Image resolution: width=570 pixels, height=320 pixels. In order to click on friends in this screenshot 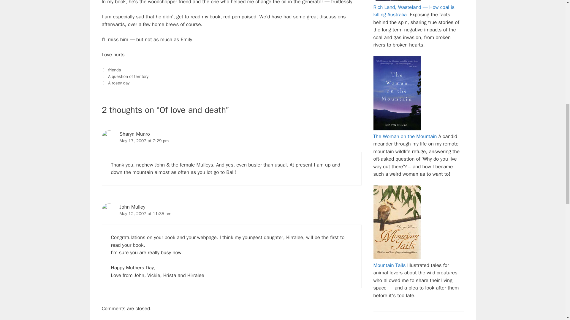, I will do `click(115, 70)`.